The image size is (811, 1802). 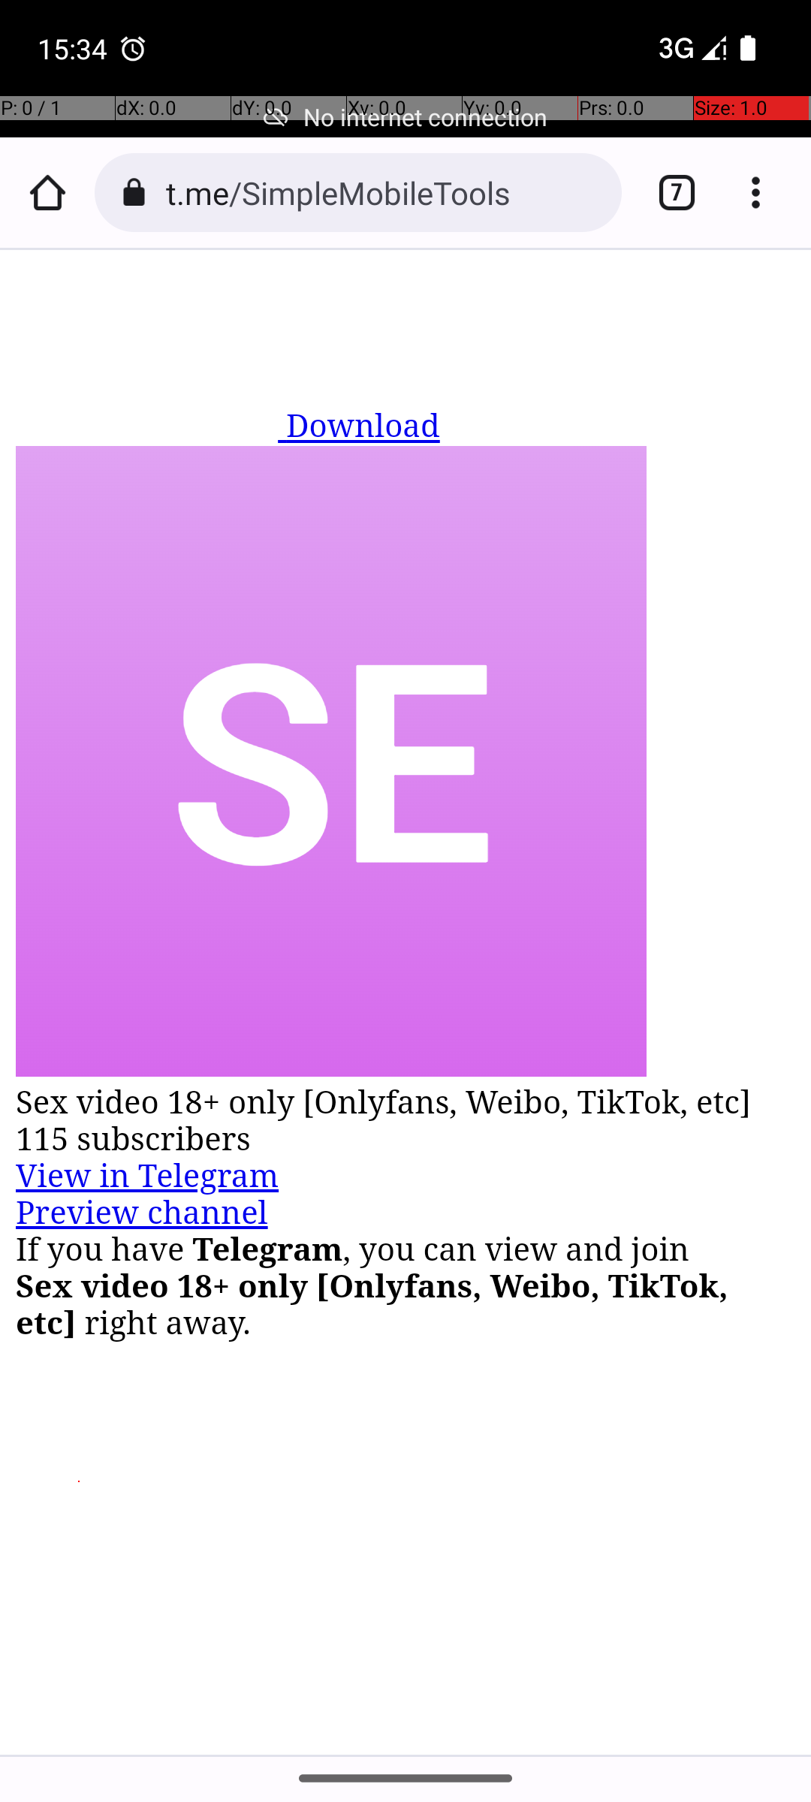 What do you see at coordinates (407, 1002) in the screenshot?
I see `Telegram: Contact @SimpleMobileTools` at bounding box center [407, 1002].